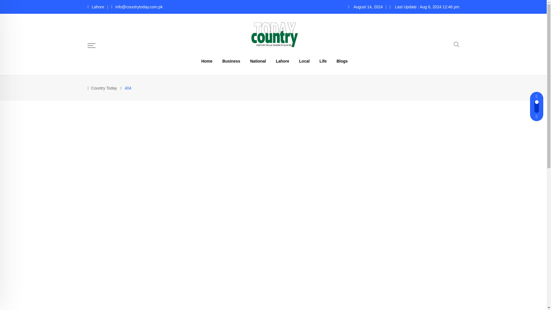 This screenshot has width=551, height=310. Describe the element at coordinates (456, 44) in the screenshot. I see `Search` at that location.